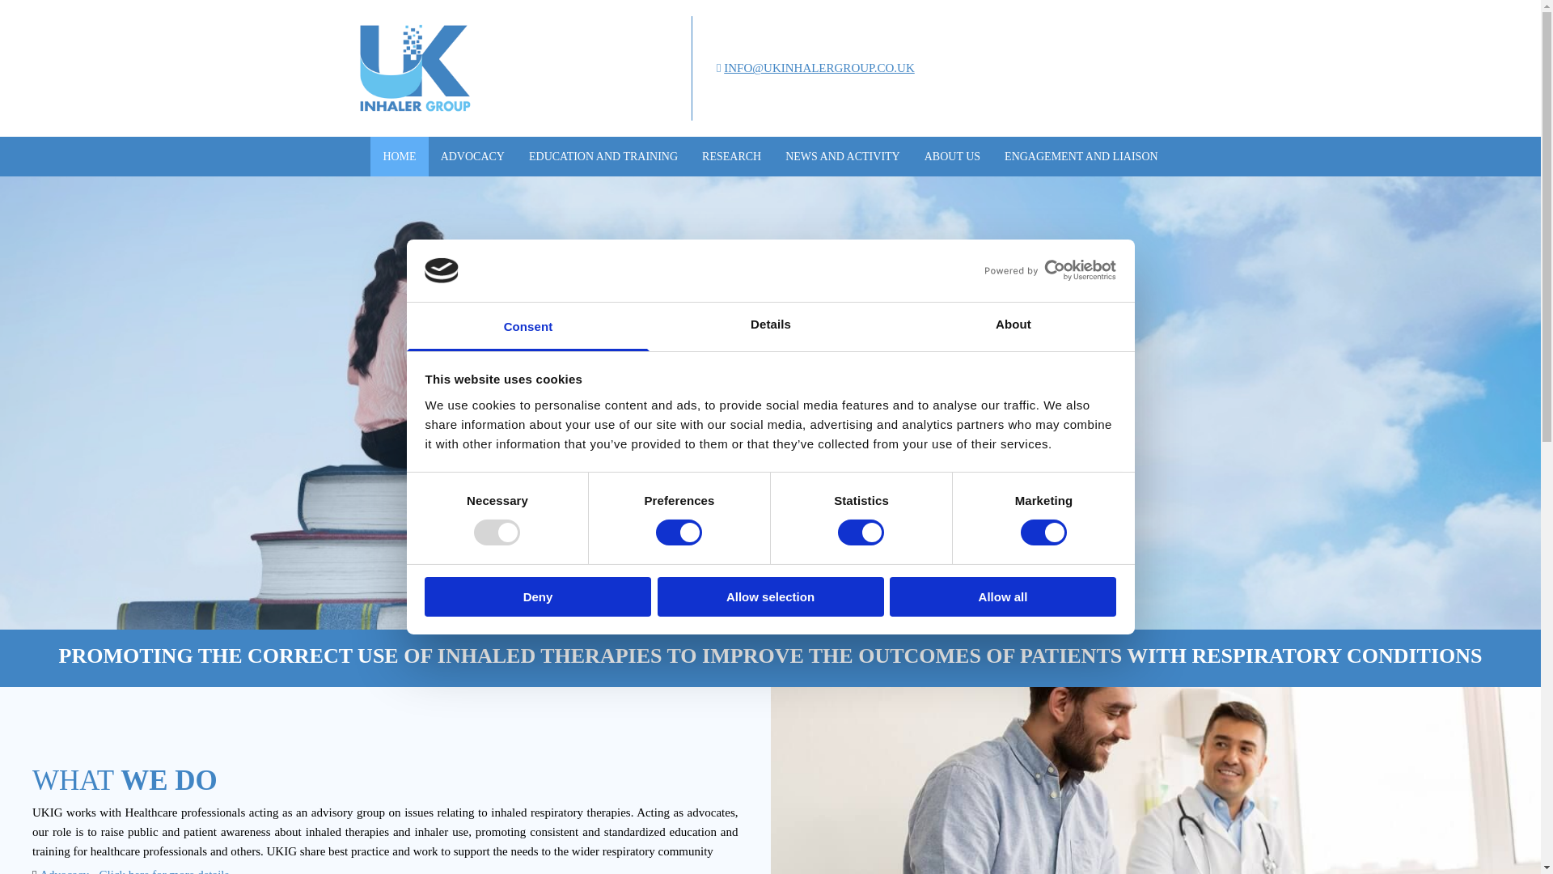  What do you see at coordinates (603, 156) in the screenshot?
I see `EDUCATION AND TRAINING` at bounding box center [603, 156].